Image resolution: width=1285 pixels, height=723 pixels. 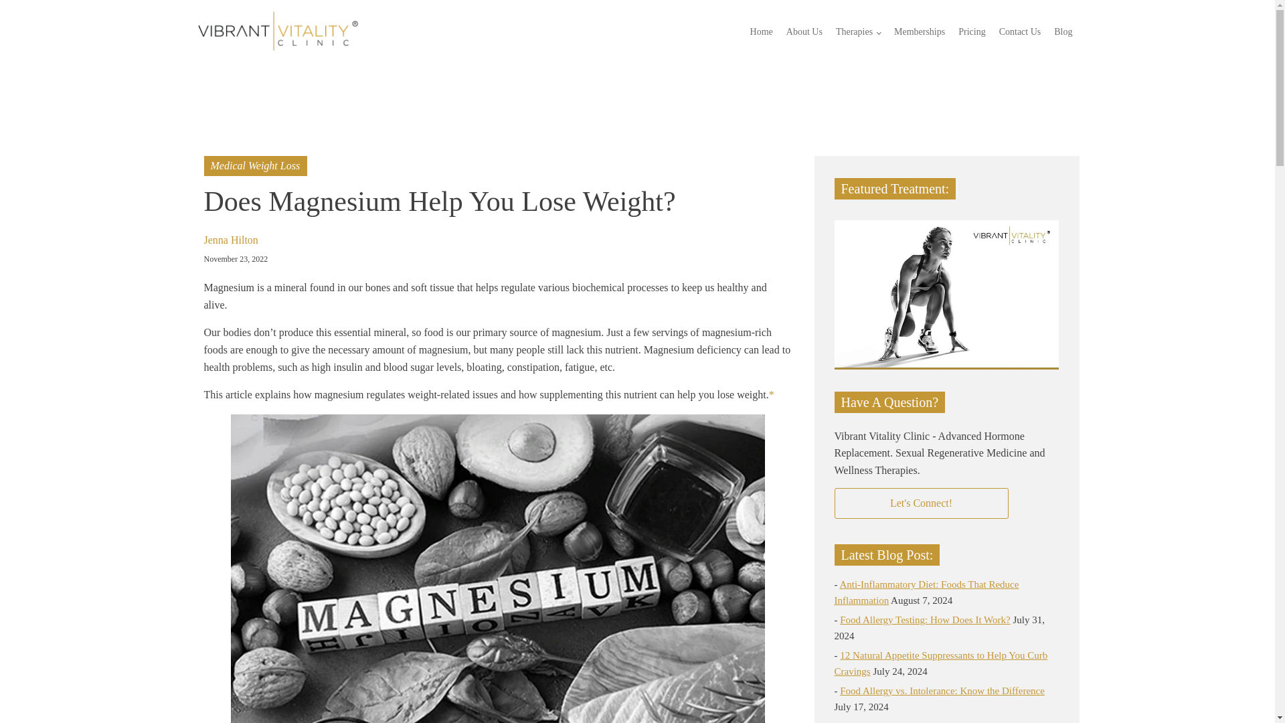 I want to click on Medical Weight Loss, so click(x=254, y=165).